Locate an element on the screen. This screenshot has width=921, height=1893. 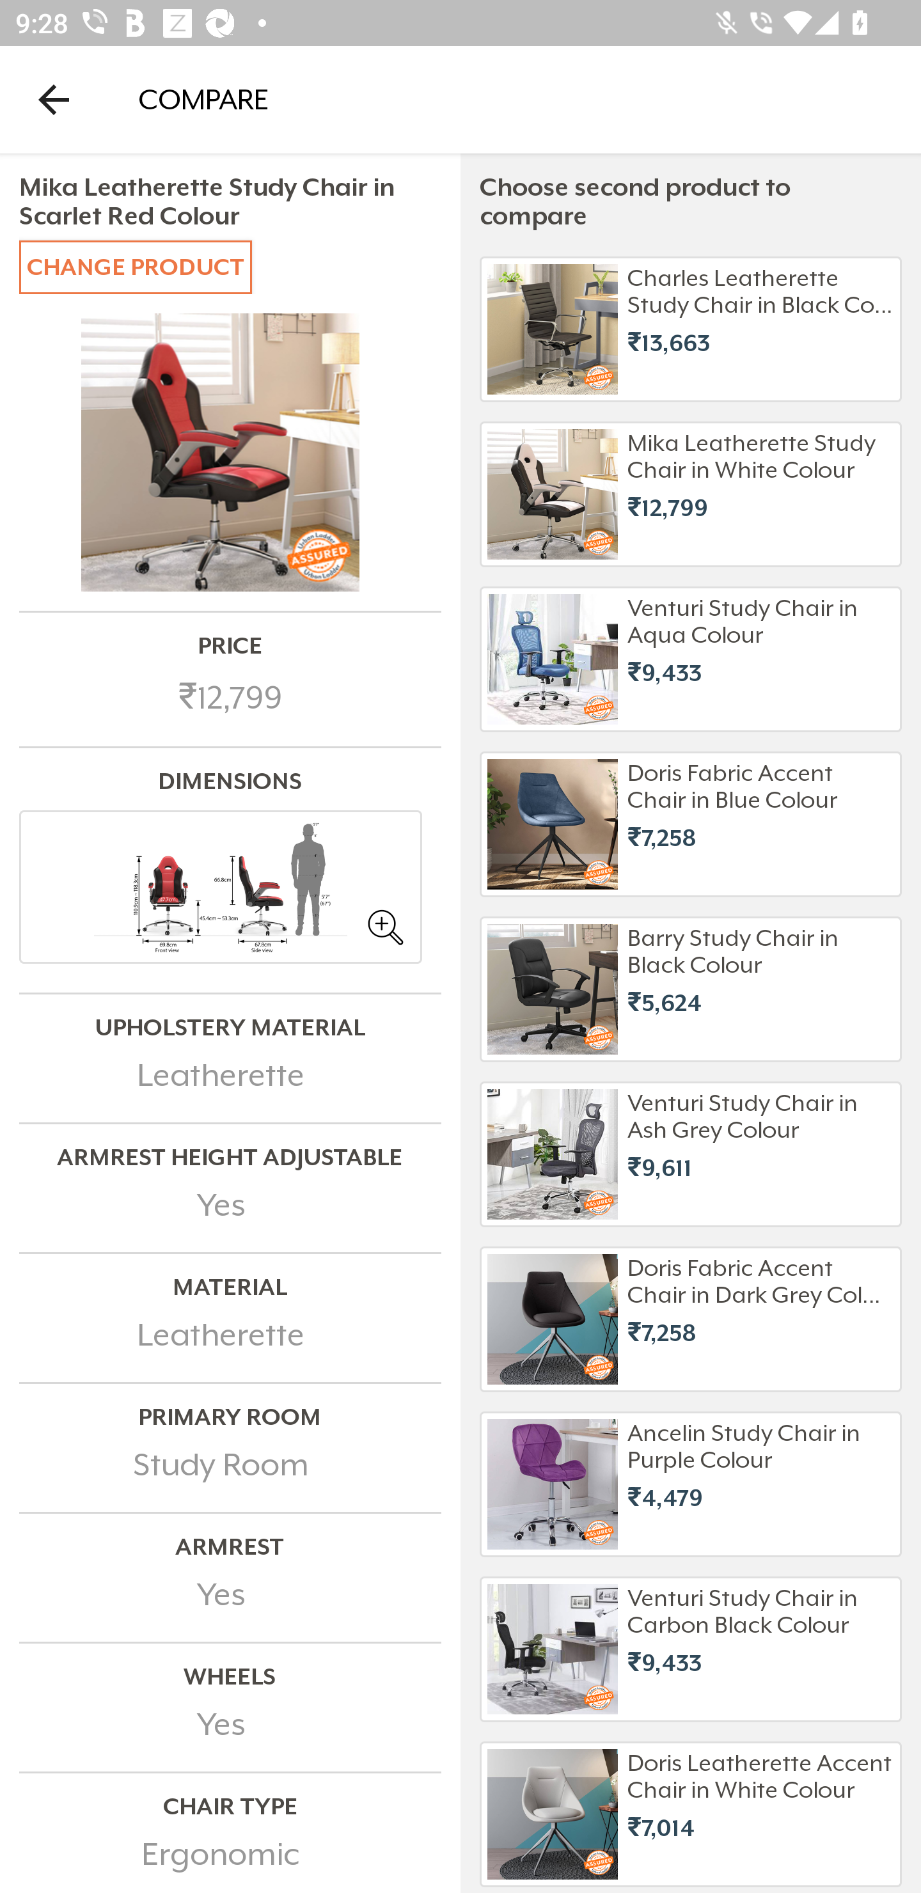
Doris Fabric Accent Chair in Blue Colour ₹7,258 is located at coordinates (691, 824).